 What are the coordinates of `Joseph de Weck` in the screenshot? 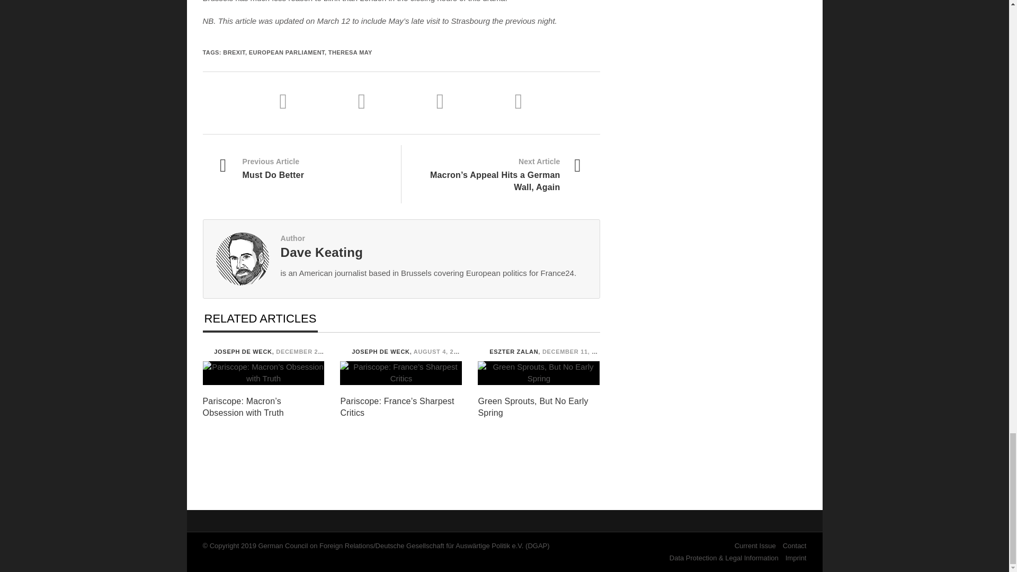 It's located at (206, 351).